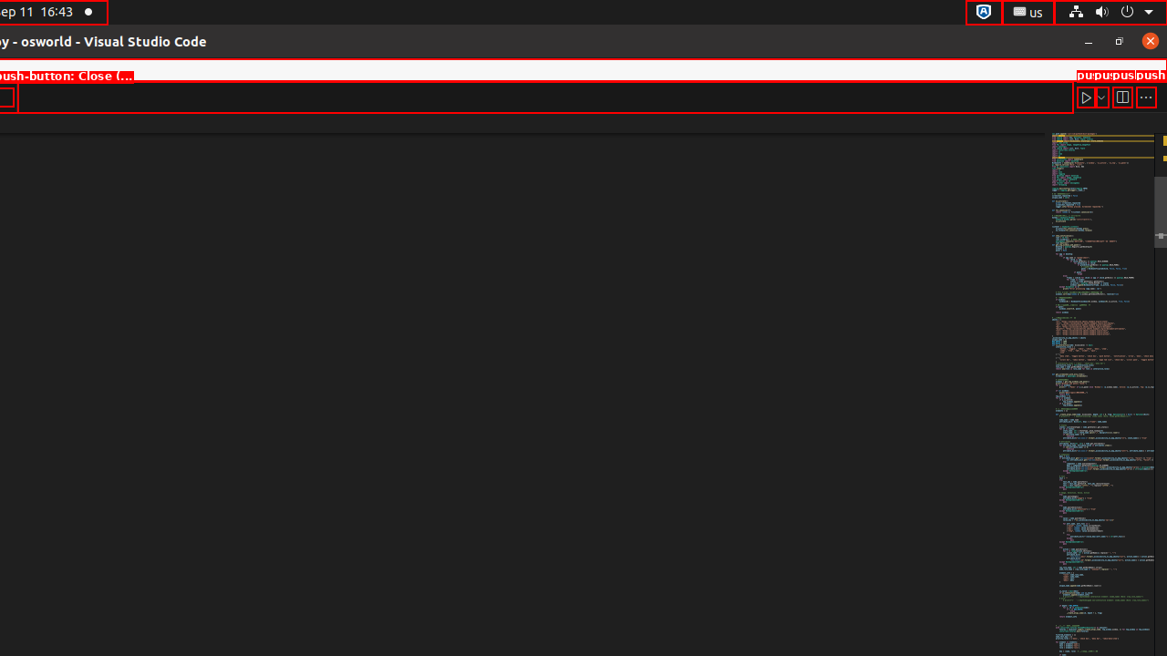 The width and height of the screenshot is (1167, 656). I want to click on Run Python File, so click(1087, 97).